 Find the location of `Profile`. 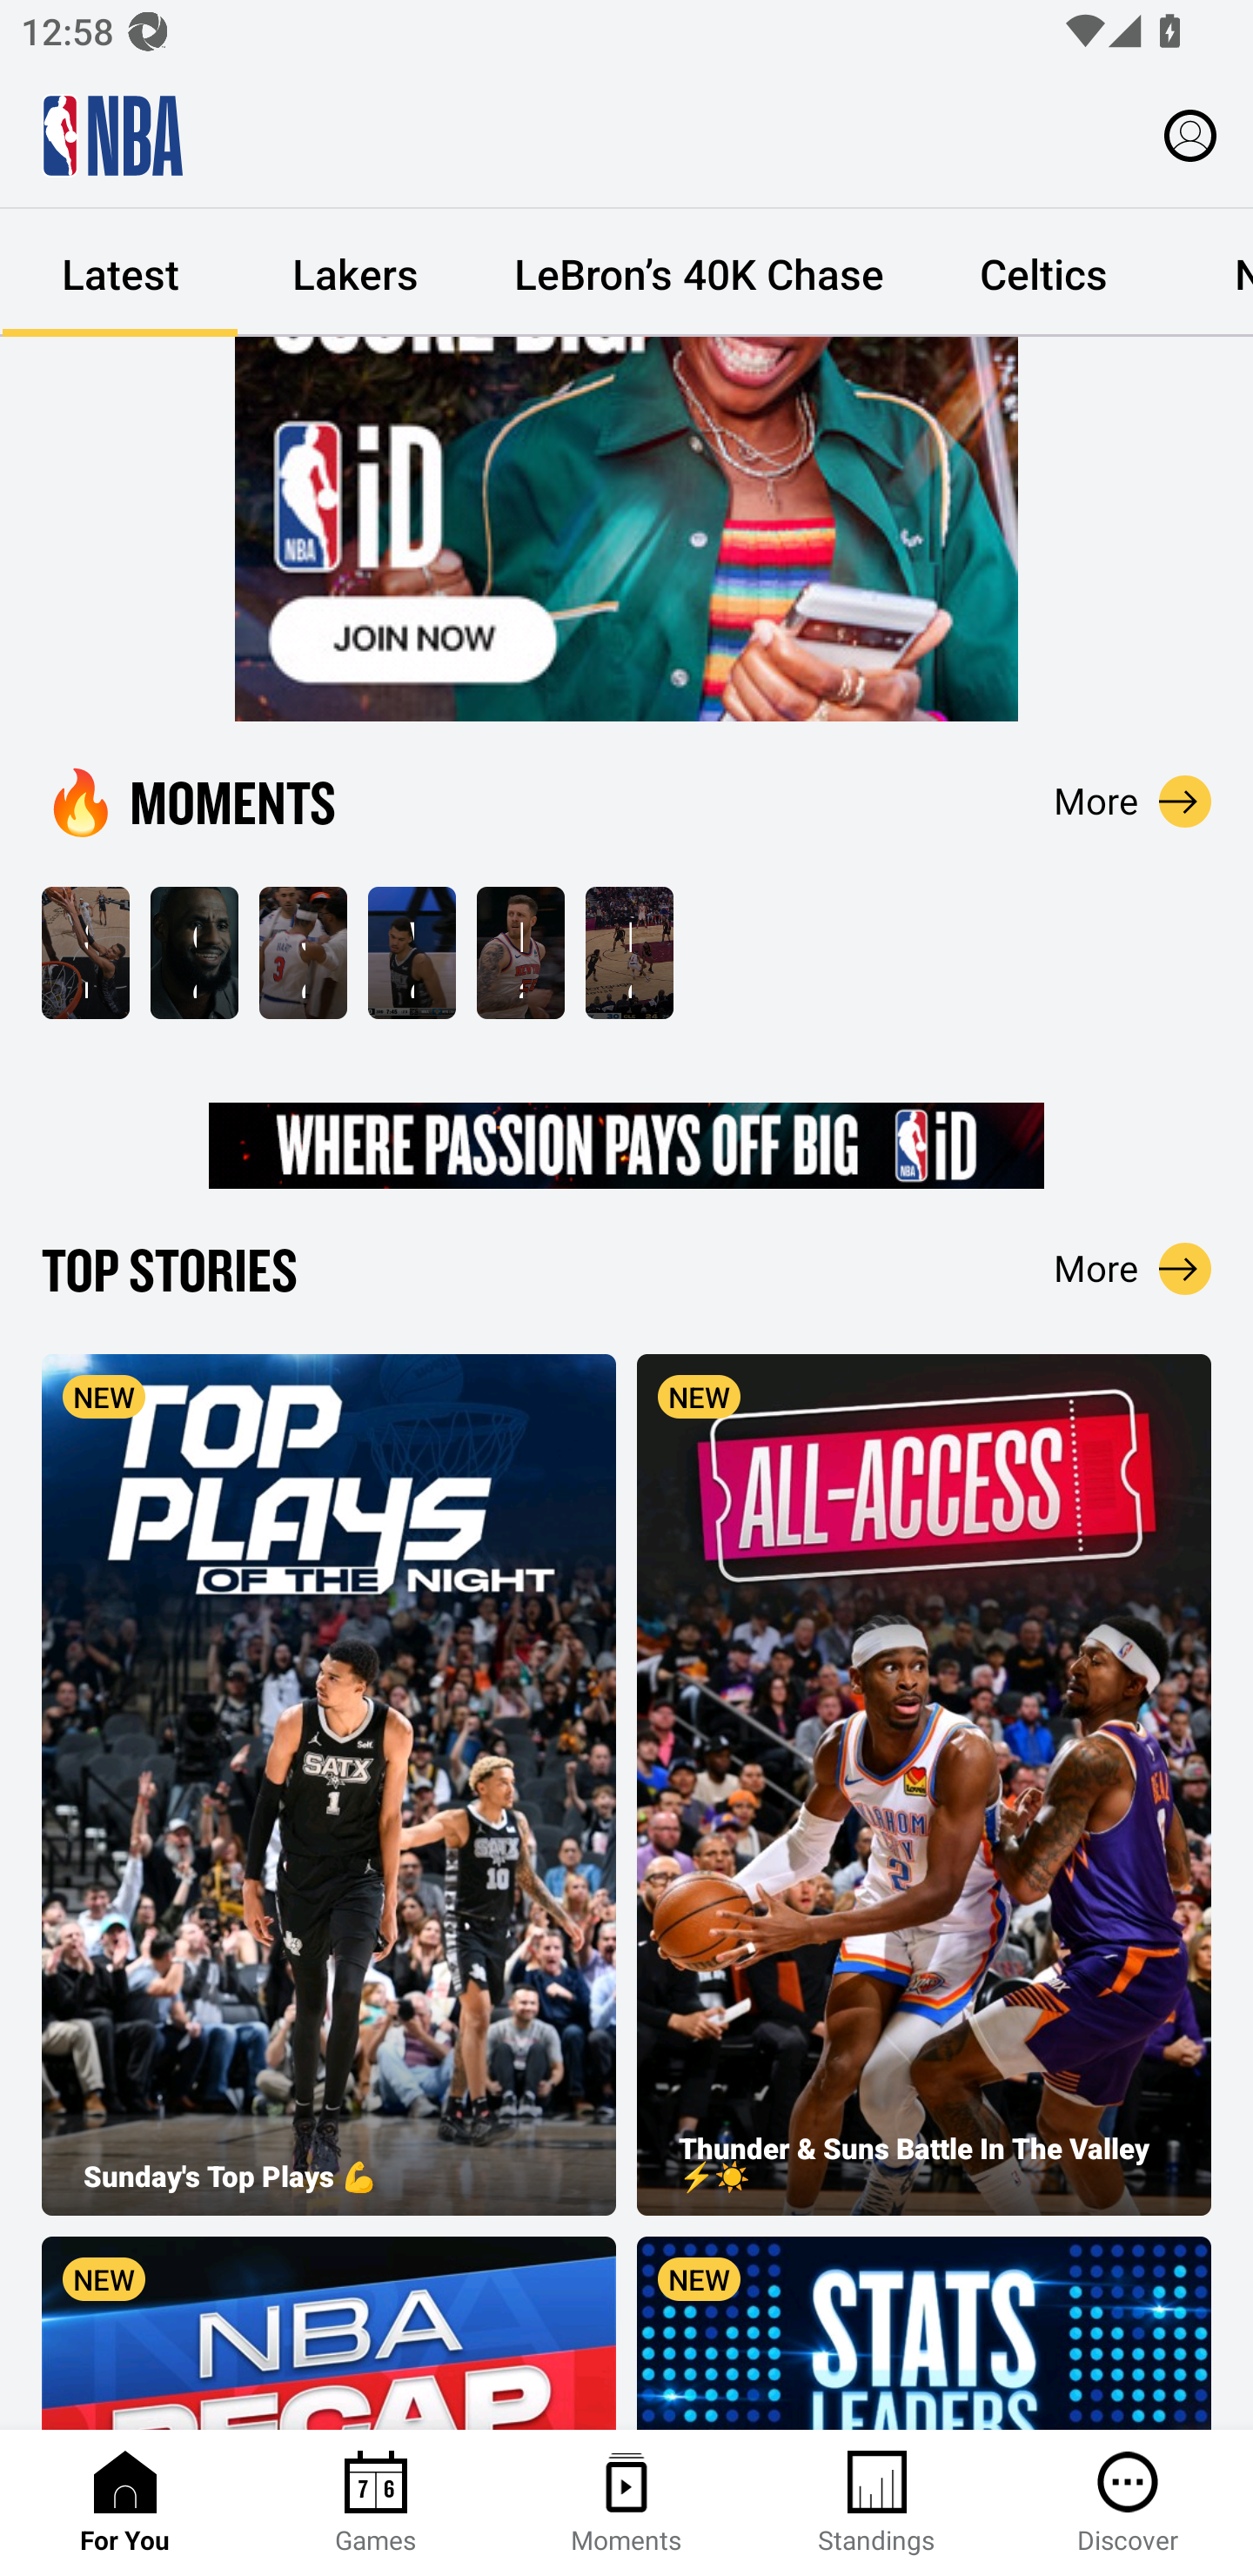

Profile is located at coordinates (1190, 134).